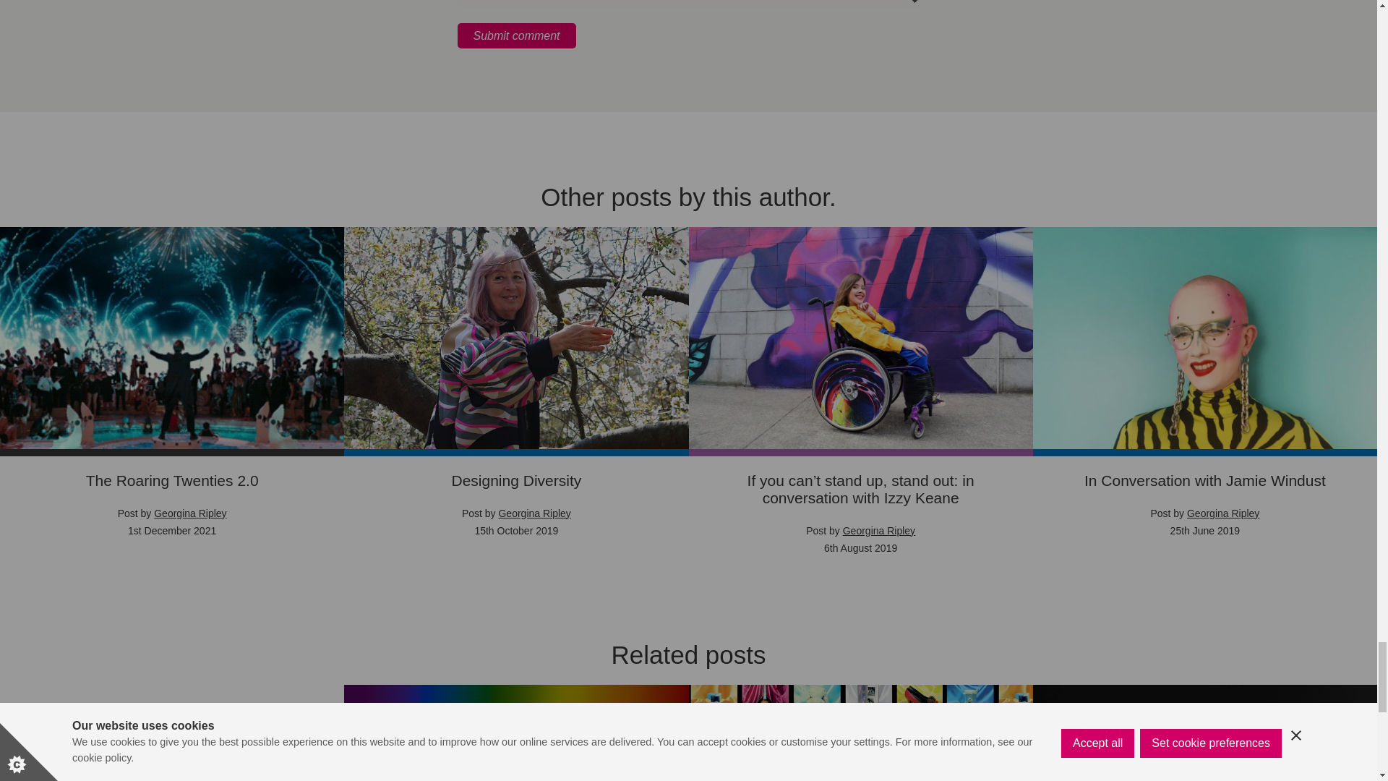 The image size is (1388, 781). Describe the element at coordinates (1222, 513) in the screenshot. I see `Posts by Georgina Ripley` at that location.